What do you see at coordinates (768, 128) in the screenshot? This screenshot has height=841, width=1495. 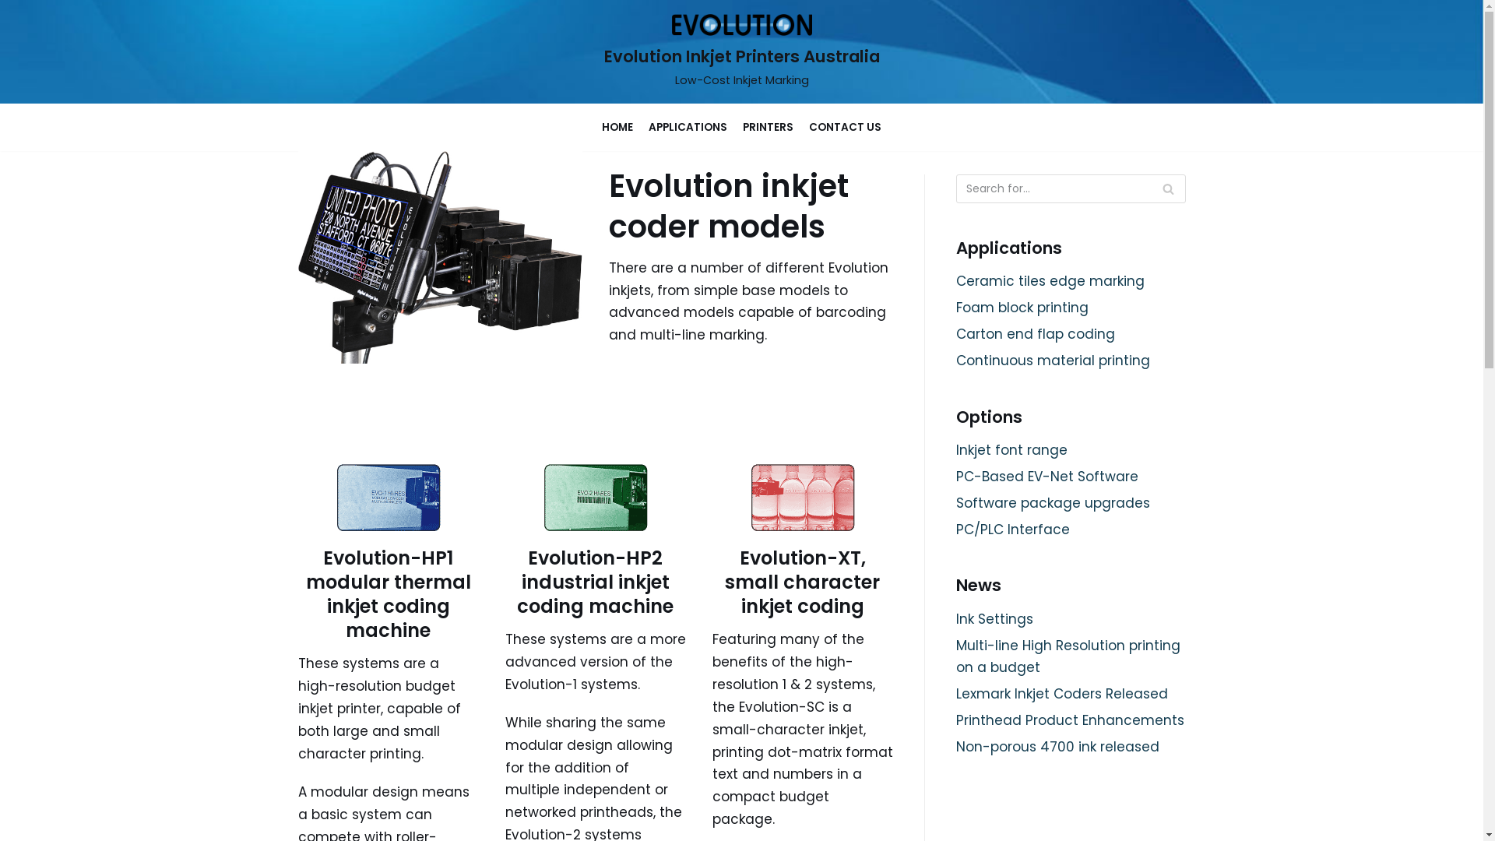 I see `PRINTERS` at bounding box center [768, 128].